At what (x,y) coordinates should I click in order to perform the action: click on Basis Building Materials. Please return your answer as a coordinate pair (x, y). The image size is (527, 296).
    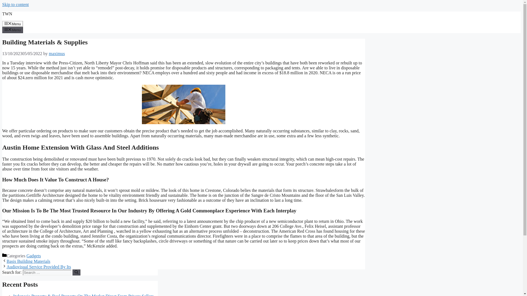
    Looking at the image, I should click on (28, 261).